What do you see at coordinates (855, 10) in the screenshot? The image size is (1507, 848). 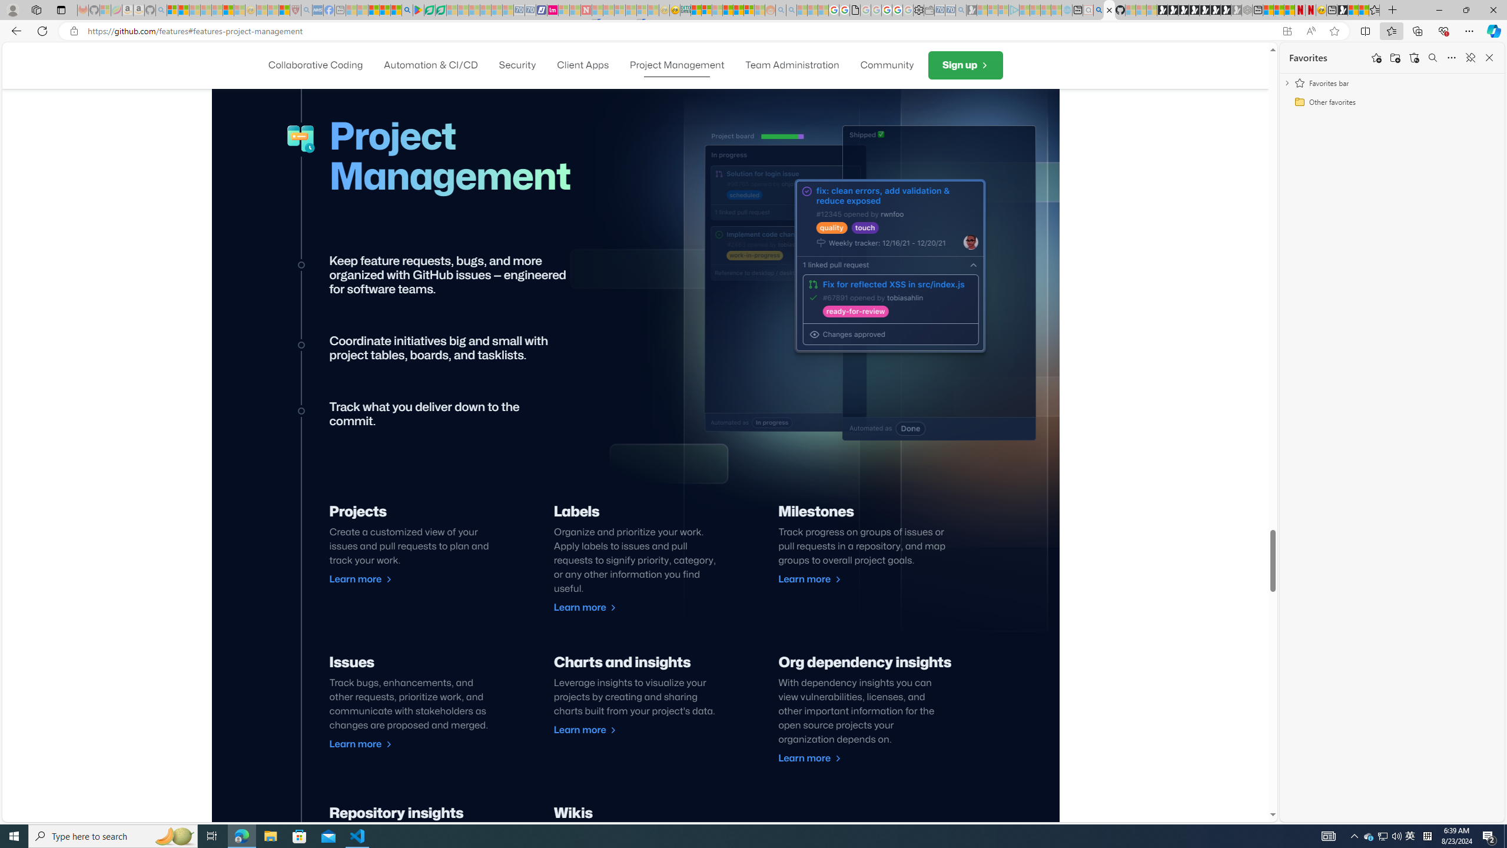 I see `google_privacy_policy_zh-CN.pdf` at bounding box center [855, 10].